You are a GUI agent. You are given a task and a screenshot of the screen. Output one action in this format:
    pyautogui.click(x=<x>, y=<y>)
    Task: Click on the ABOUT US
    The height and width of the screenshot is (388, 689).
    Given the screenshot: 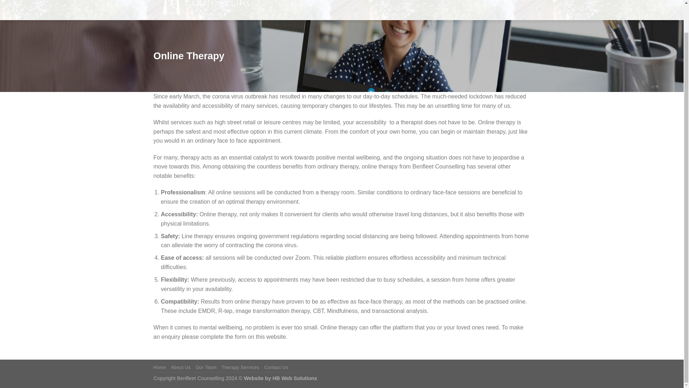 What is the action you would take?
    pyautogui.click(x=342, y=1)
    